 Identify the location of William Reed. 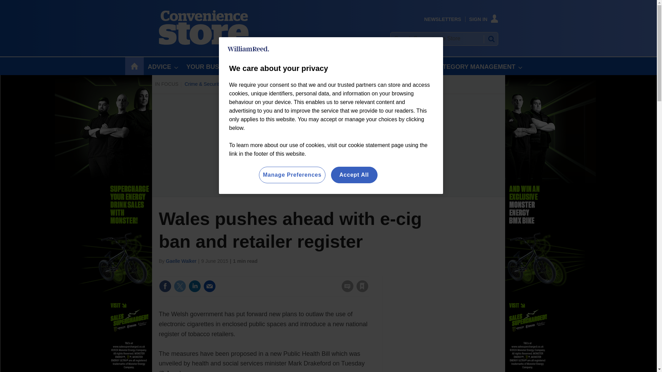
(248, 49).